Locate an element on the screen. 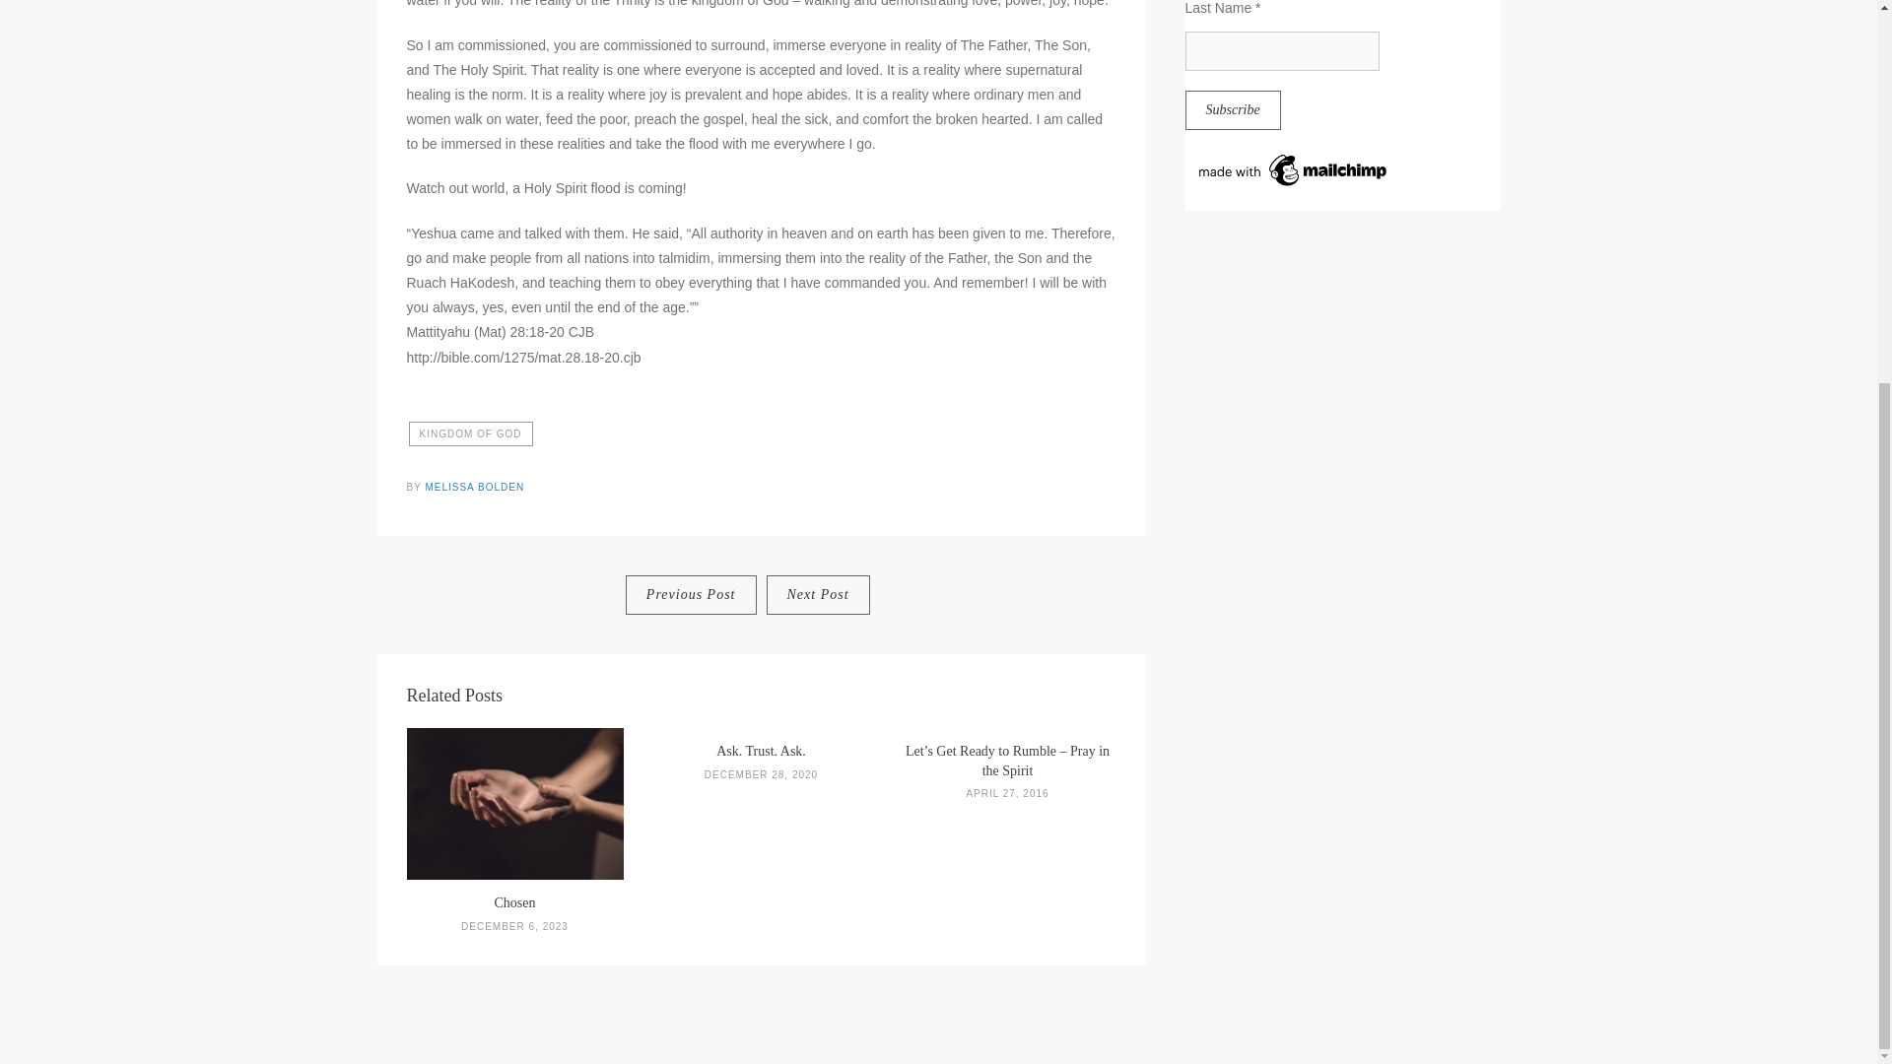  APRIL 27, 2016 is located at coordinates (1006, 794).